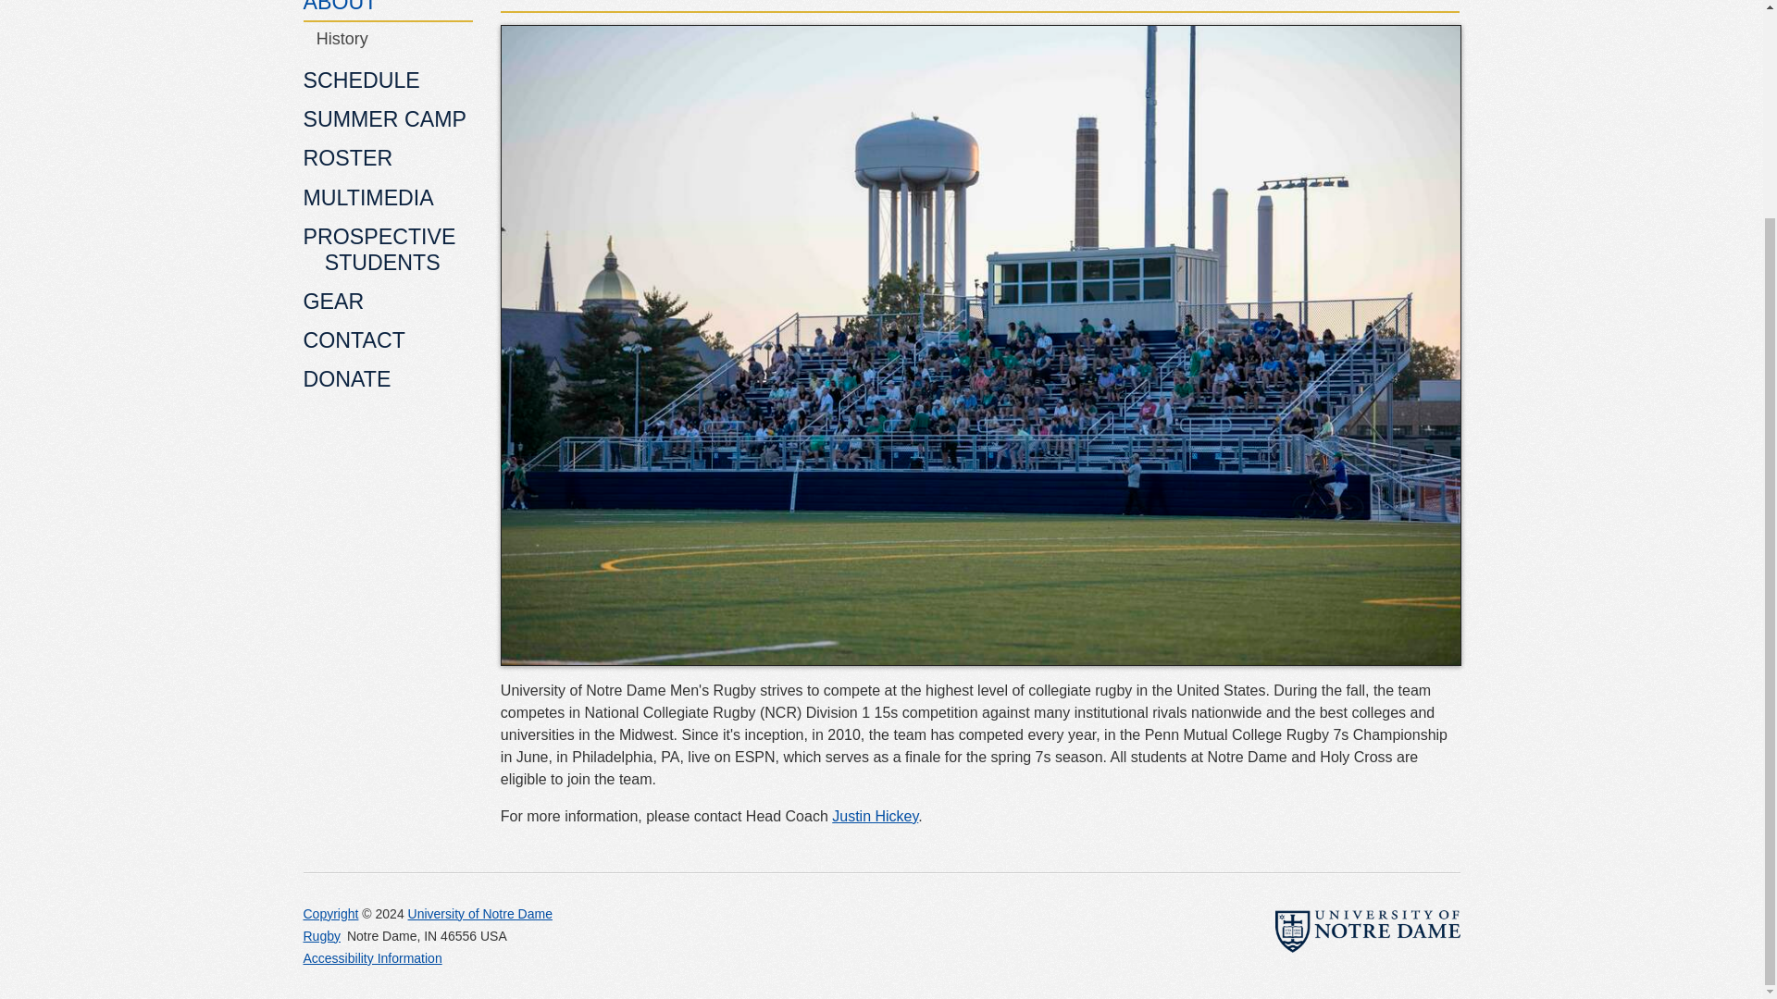  What do you see at coordinates (388, 120) in the screenshot?
I see `SUMMER CAMP` at bounding box center [388, 120].